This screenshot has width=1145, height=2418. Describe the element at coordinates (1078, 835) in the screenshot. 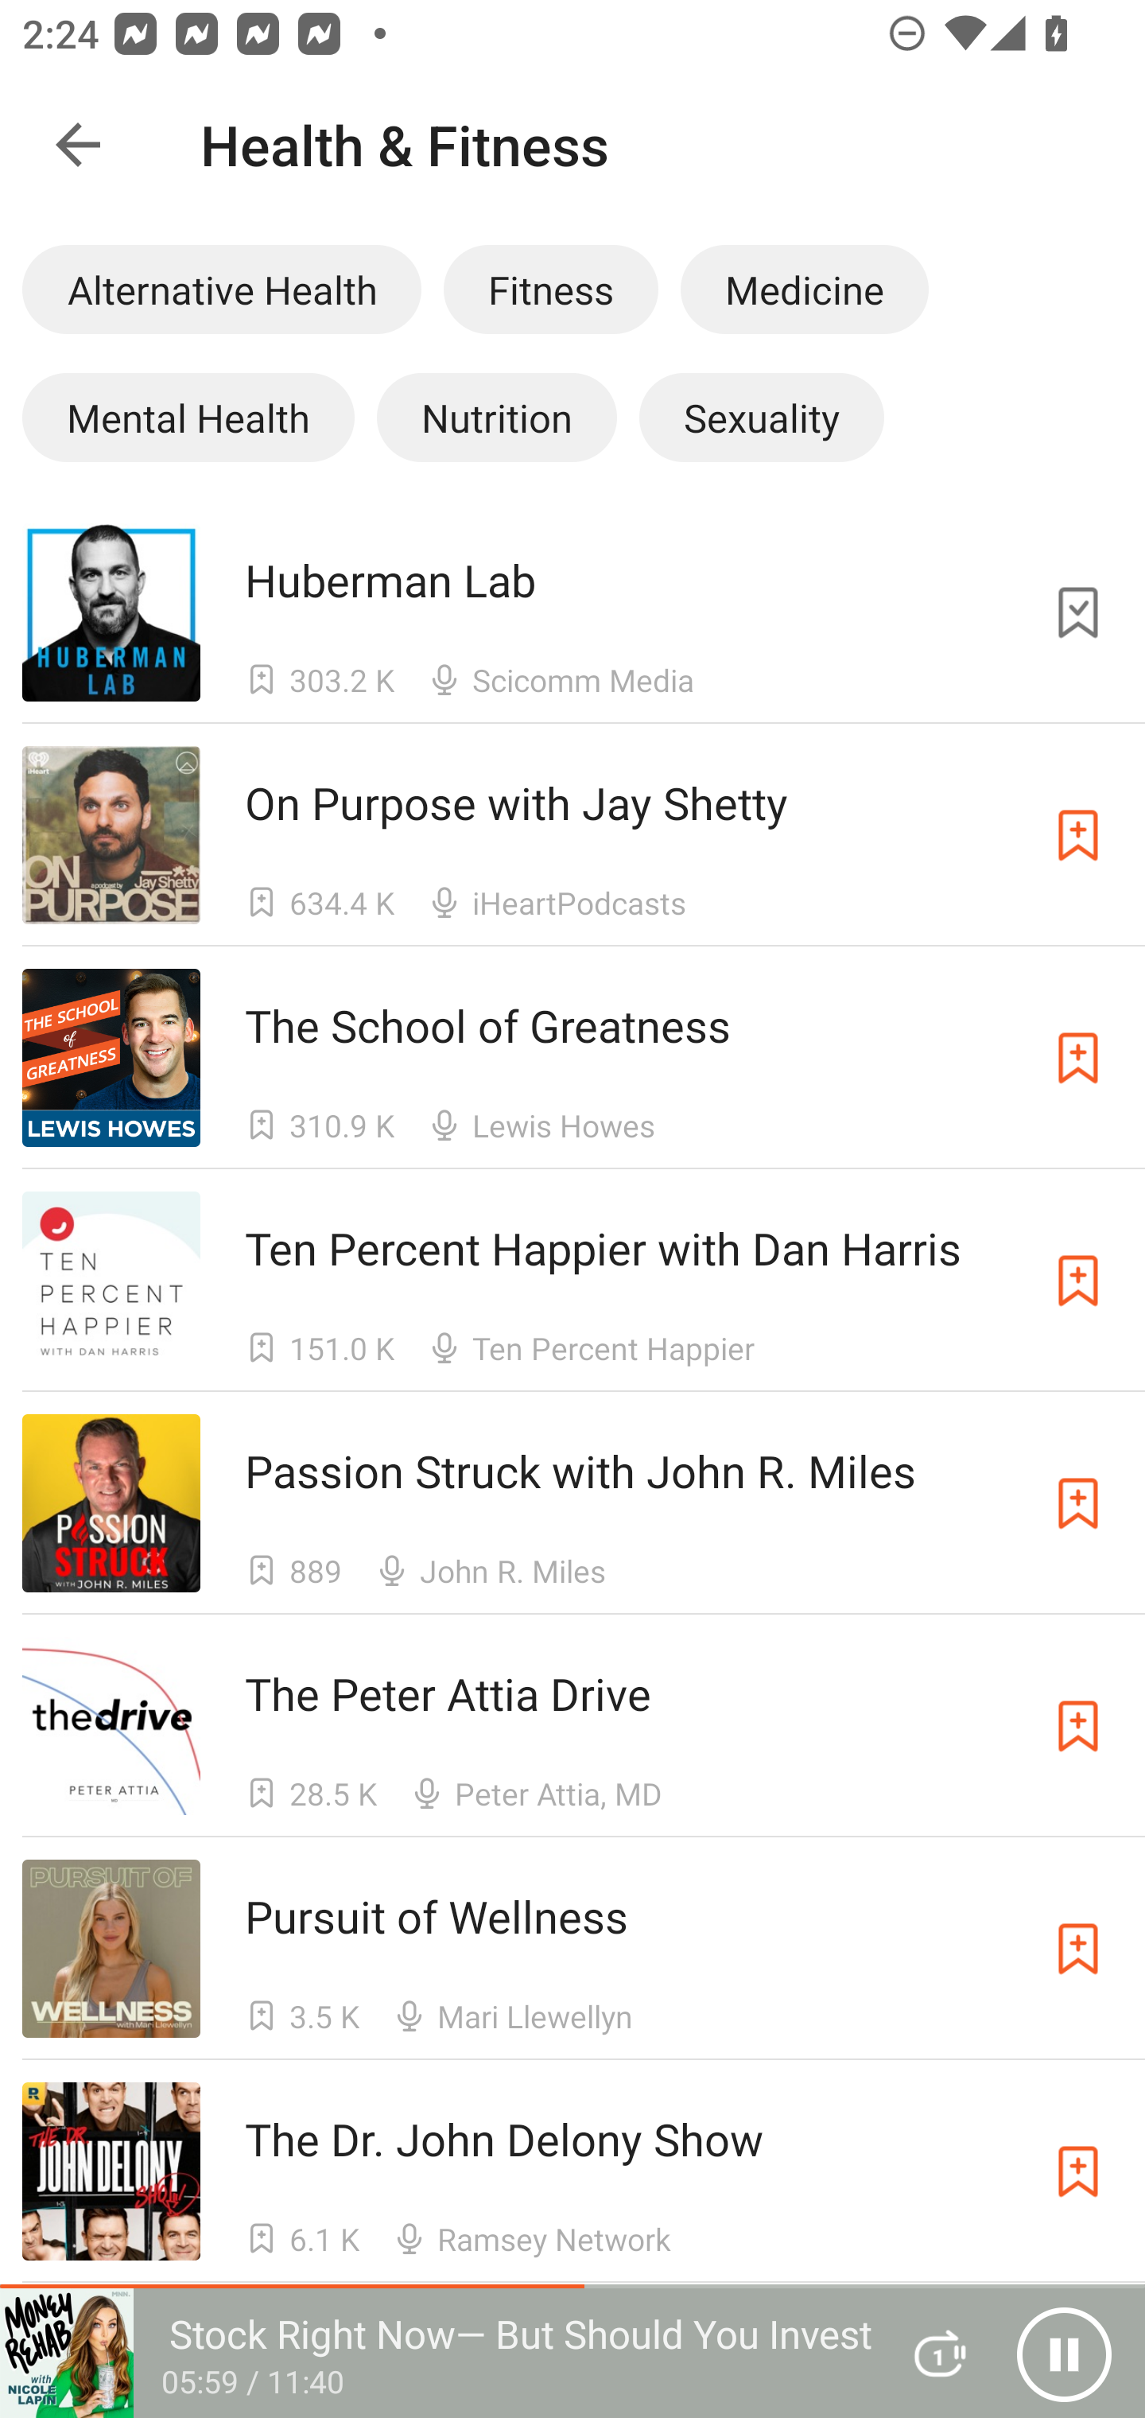

I see `Subscribe` at that location.